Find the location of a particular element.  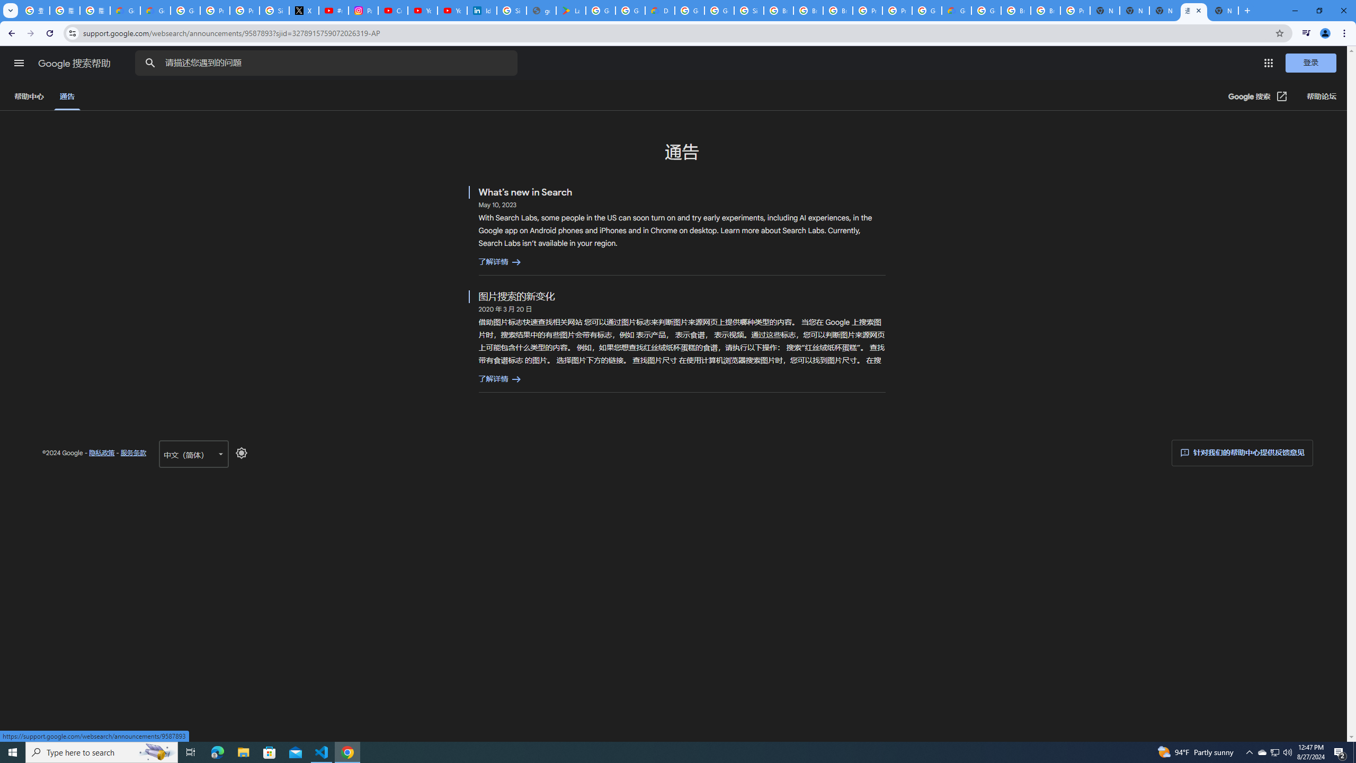

#nbabasketballhighlights - YouTube is located at coordinates (334, 11).